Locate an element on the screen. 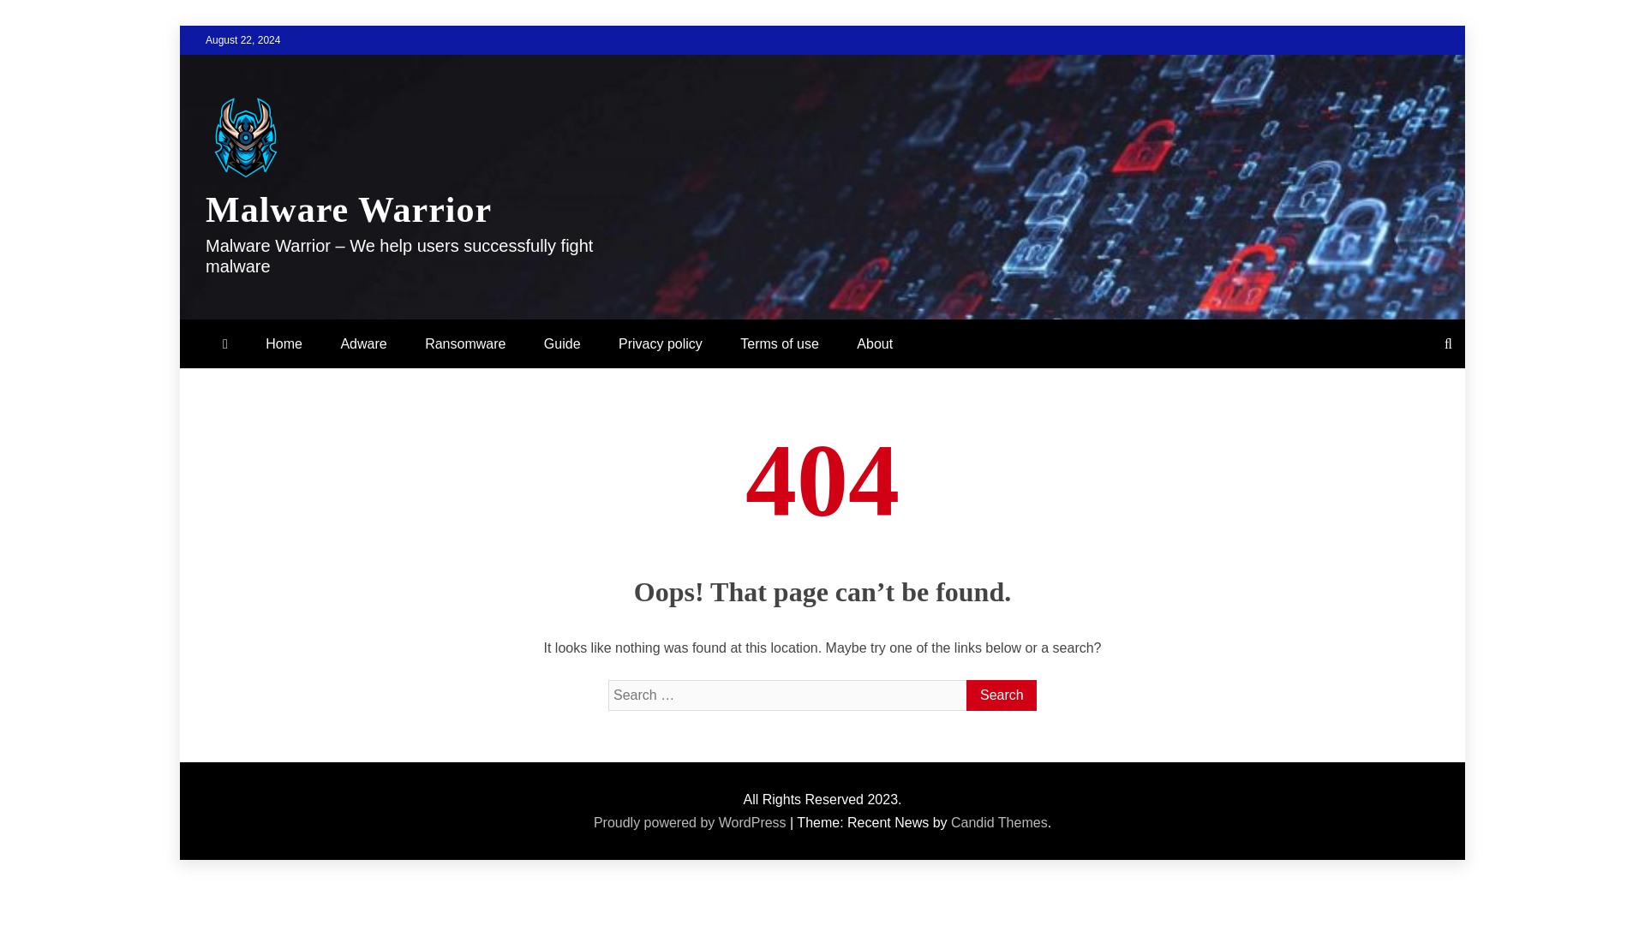 This screenshot has height=925, width=1645. Ransomware is located at coordinates (465, 343).